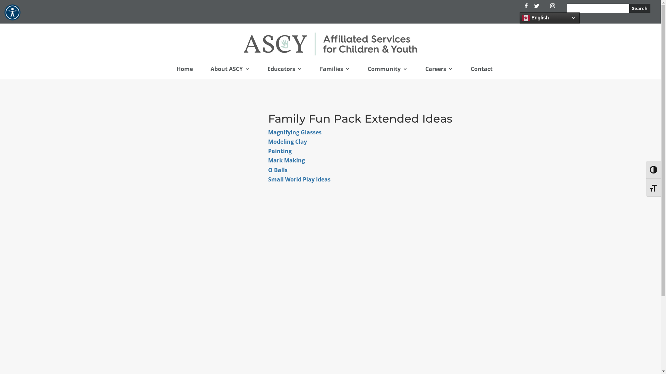 This screenshot has width=666, height=374. I want to click on Educators, so click(284, 73).